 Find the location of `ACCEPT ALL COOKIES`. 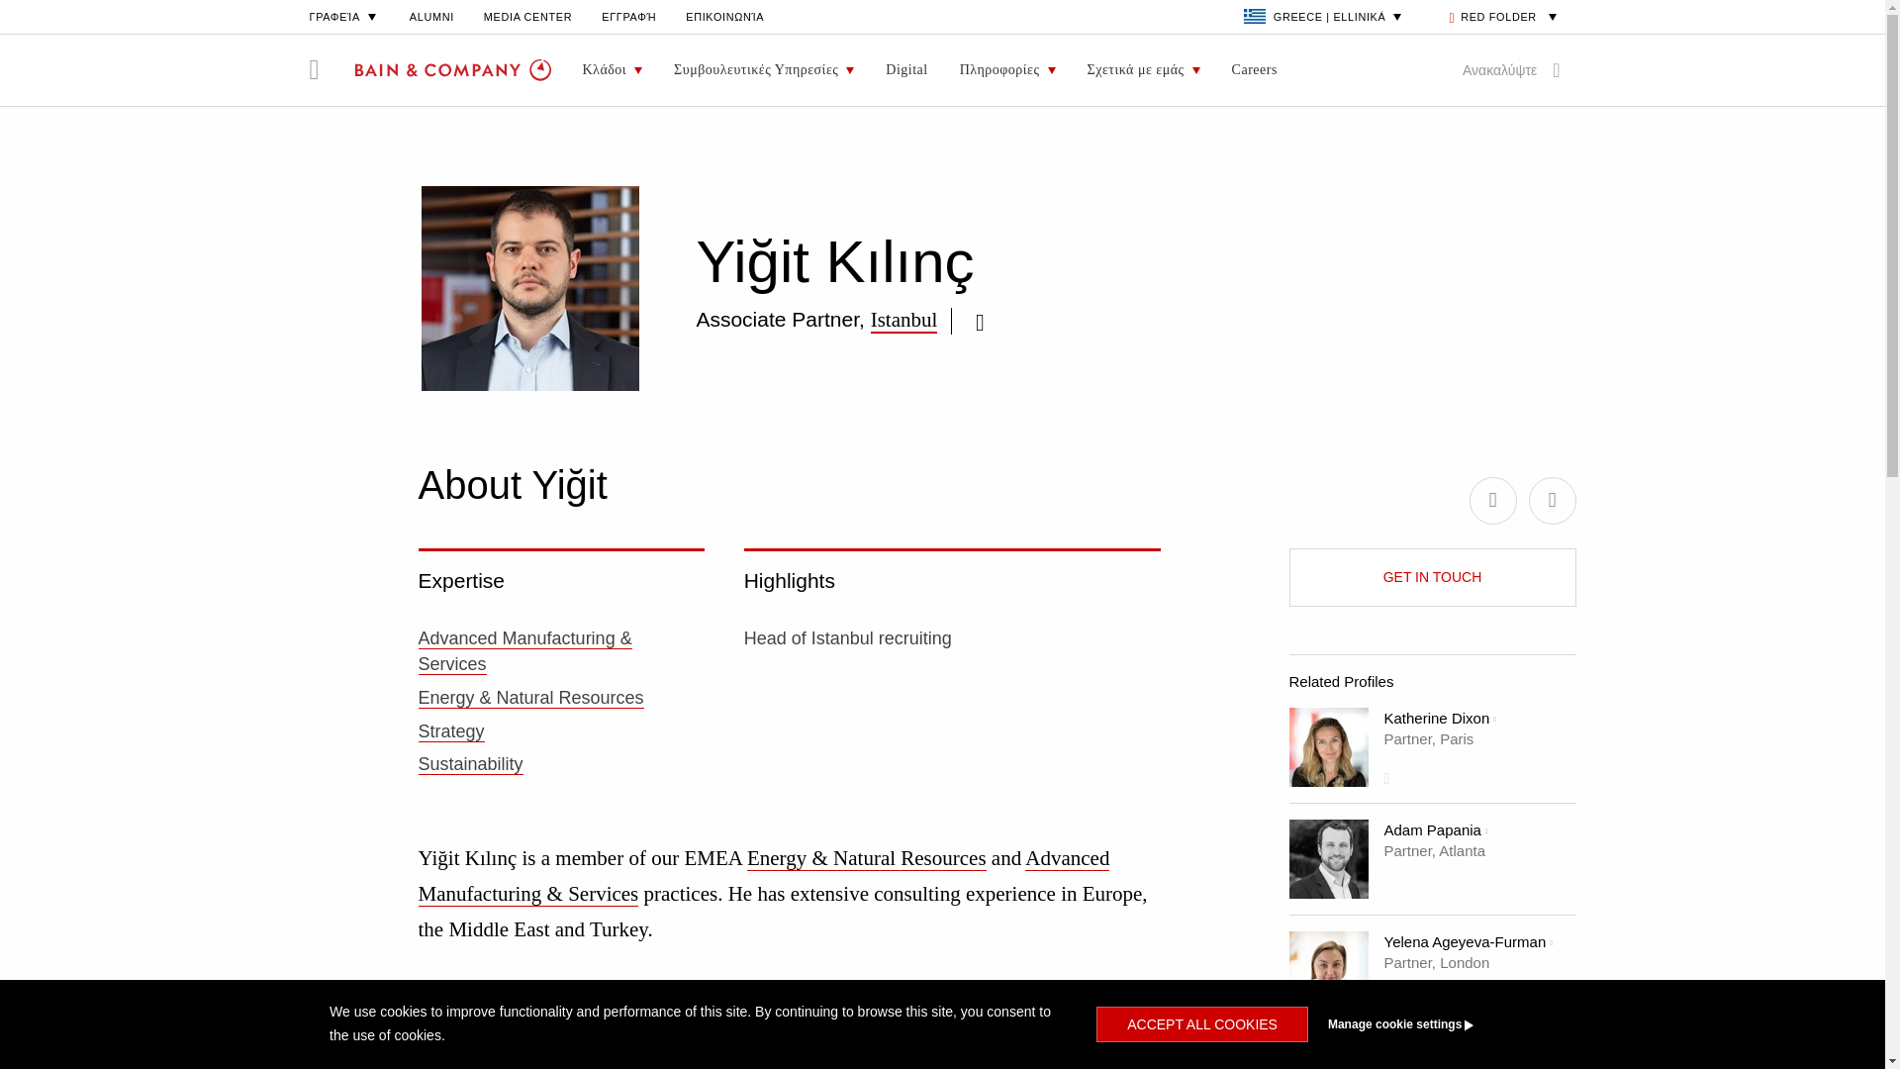

ACCEPT ALL COOKIES is located at coordinates (1201, 1024).